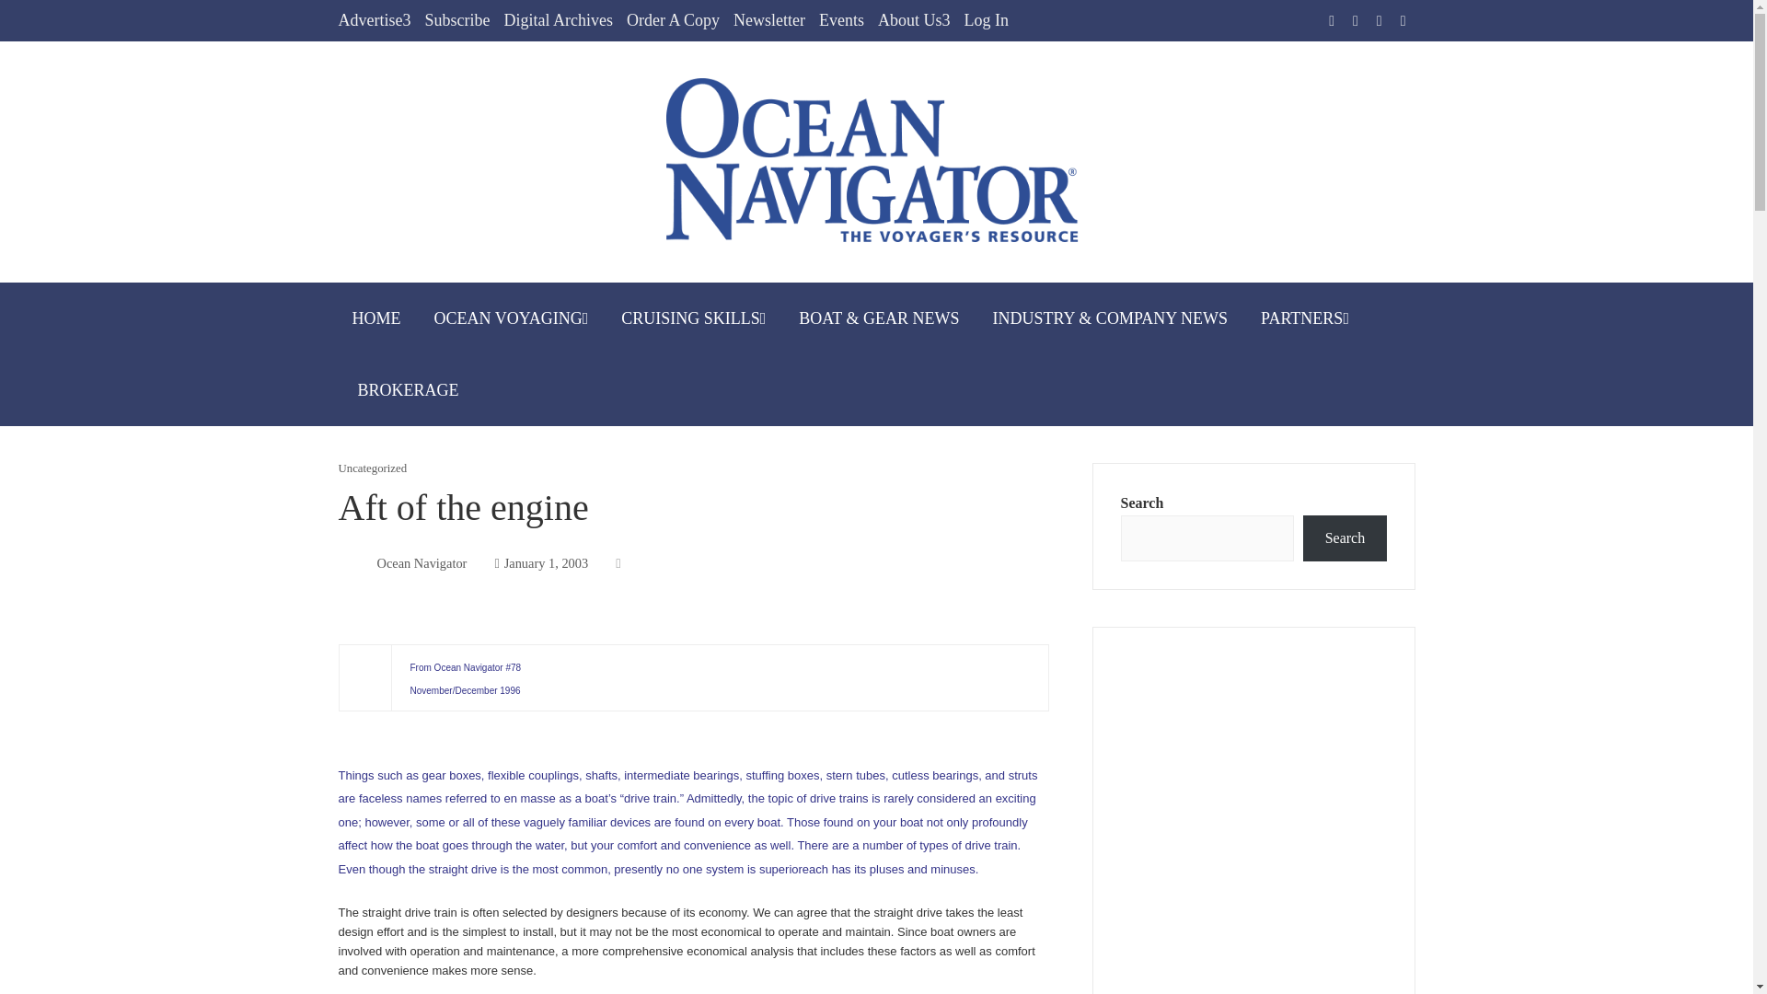 The width and height of the screenshot is (1767, 994). Describe the element at coordinates (841, 20) in the screenshot. I see `Events` at that location.